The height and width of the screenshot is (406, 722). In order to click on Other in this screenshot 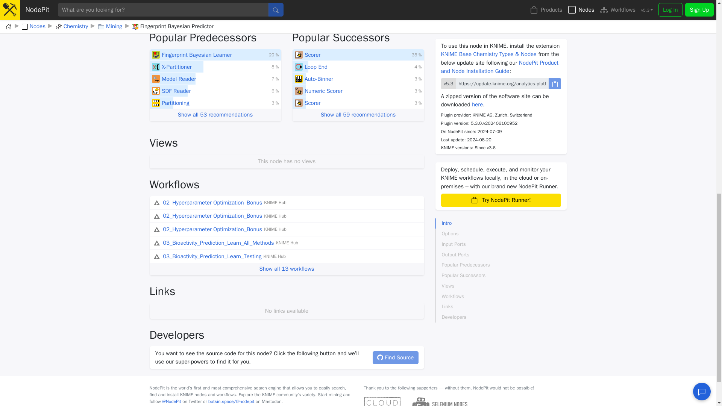, I will do `click(299, 55)`.